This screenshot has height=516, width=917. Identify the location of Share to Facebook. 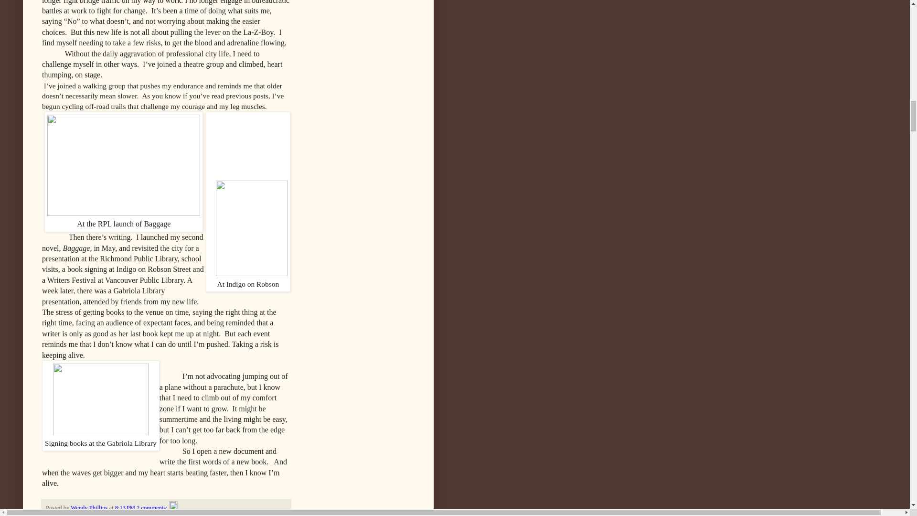
(157, 515).